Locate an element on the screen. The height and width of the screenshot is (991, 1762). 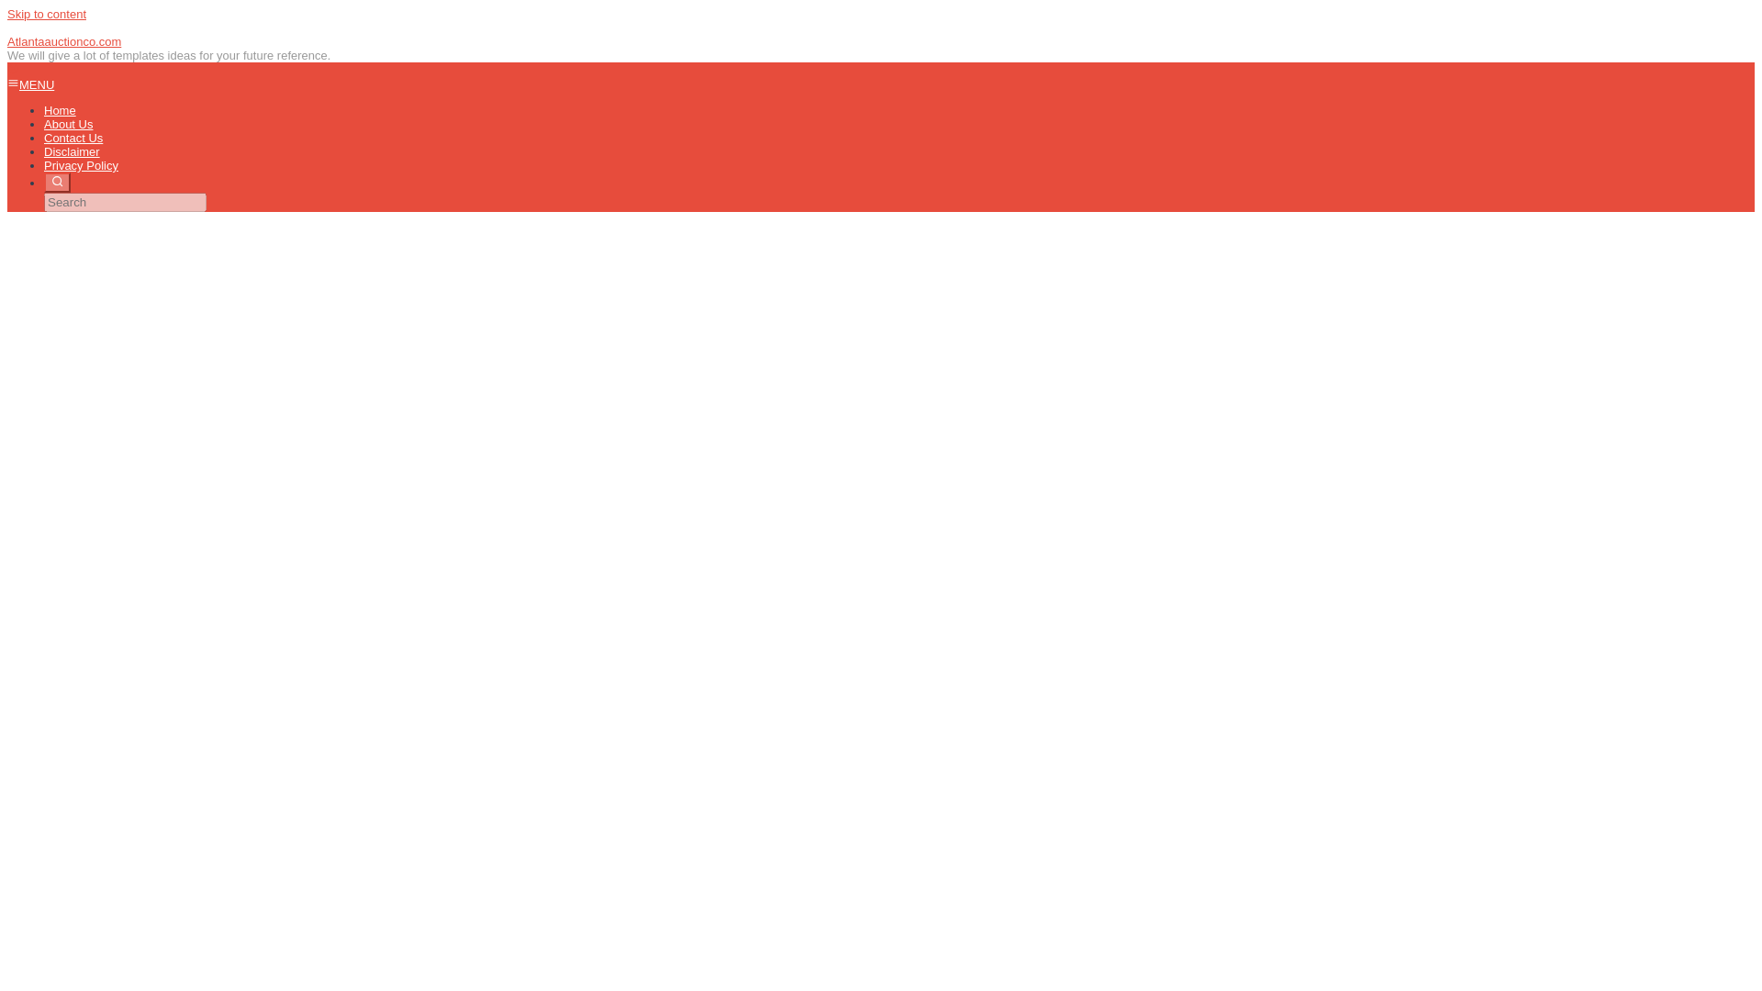
About Us is located at coordinates (68, 124).